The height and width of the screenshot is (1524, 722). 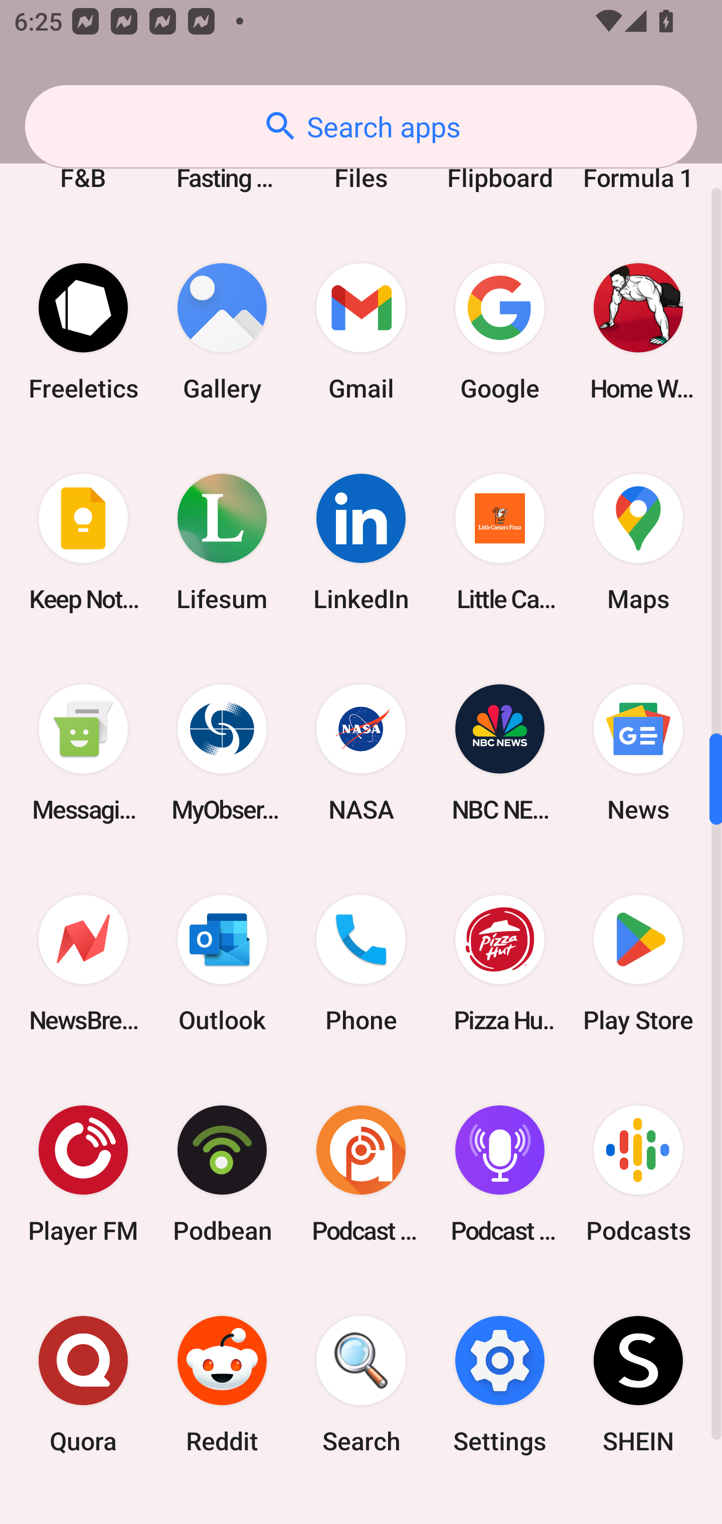 I want to click on Phone, so click(x=361, y=963).